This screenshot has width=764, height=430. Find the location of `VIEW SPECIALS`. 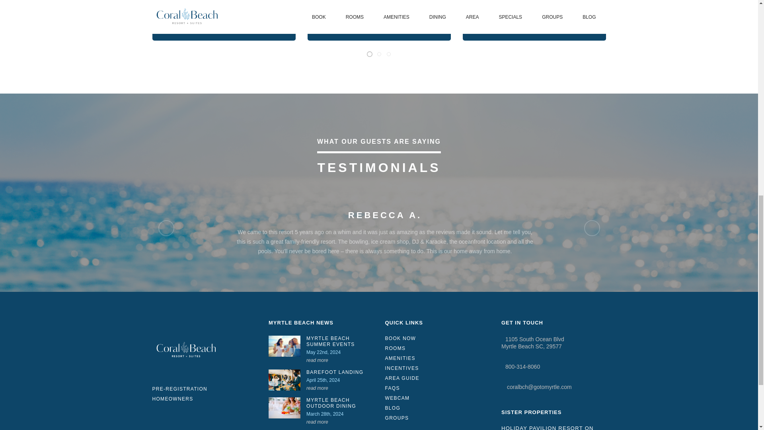

VIEW SPECIALS is located at coordinates (493, 21).